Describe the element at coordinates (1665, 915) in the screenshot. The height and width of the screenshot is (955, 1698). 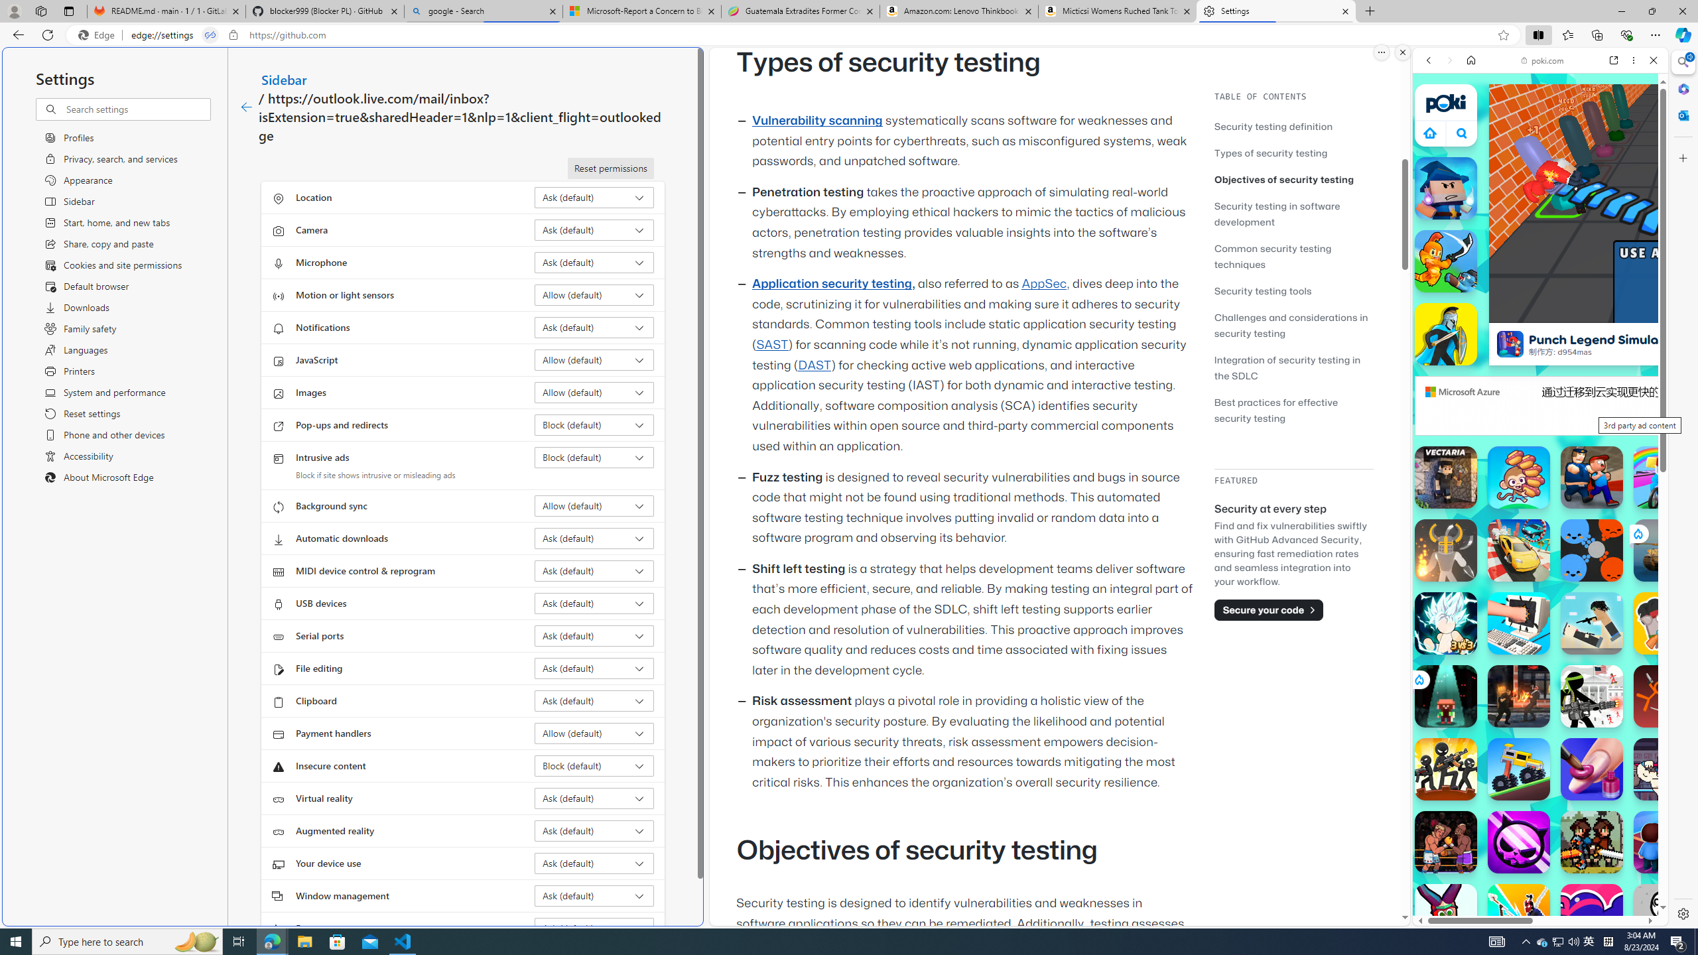
I see `We Become What We Behold` at that location.